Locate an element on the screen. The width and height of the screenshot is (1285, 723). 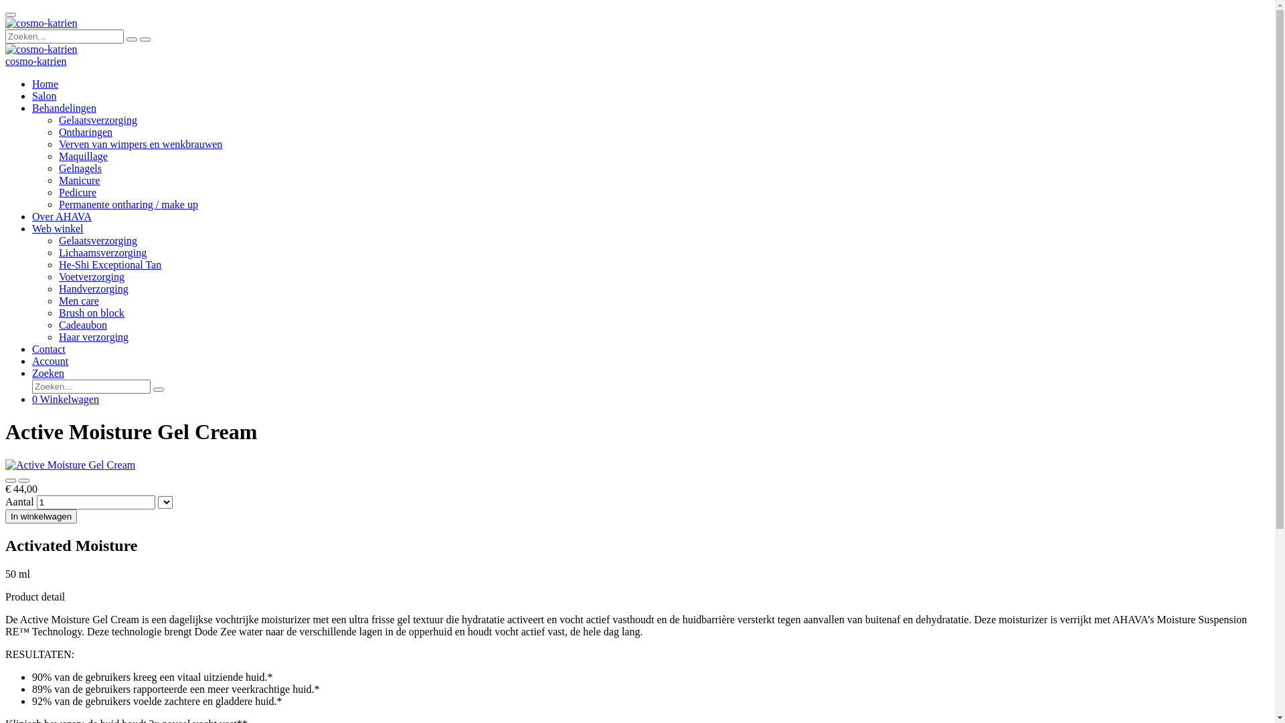
Contact is located at coordinates (49, 349).